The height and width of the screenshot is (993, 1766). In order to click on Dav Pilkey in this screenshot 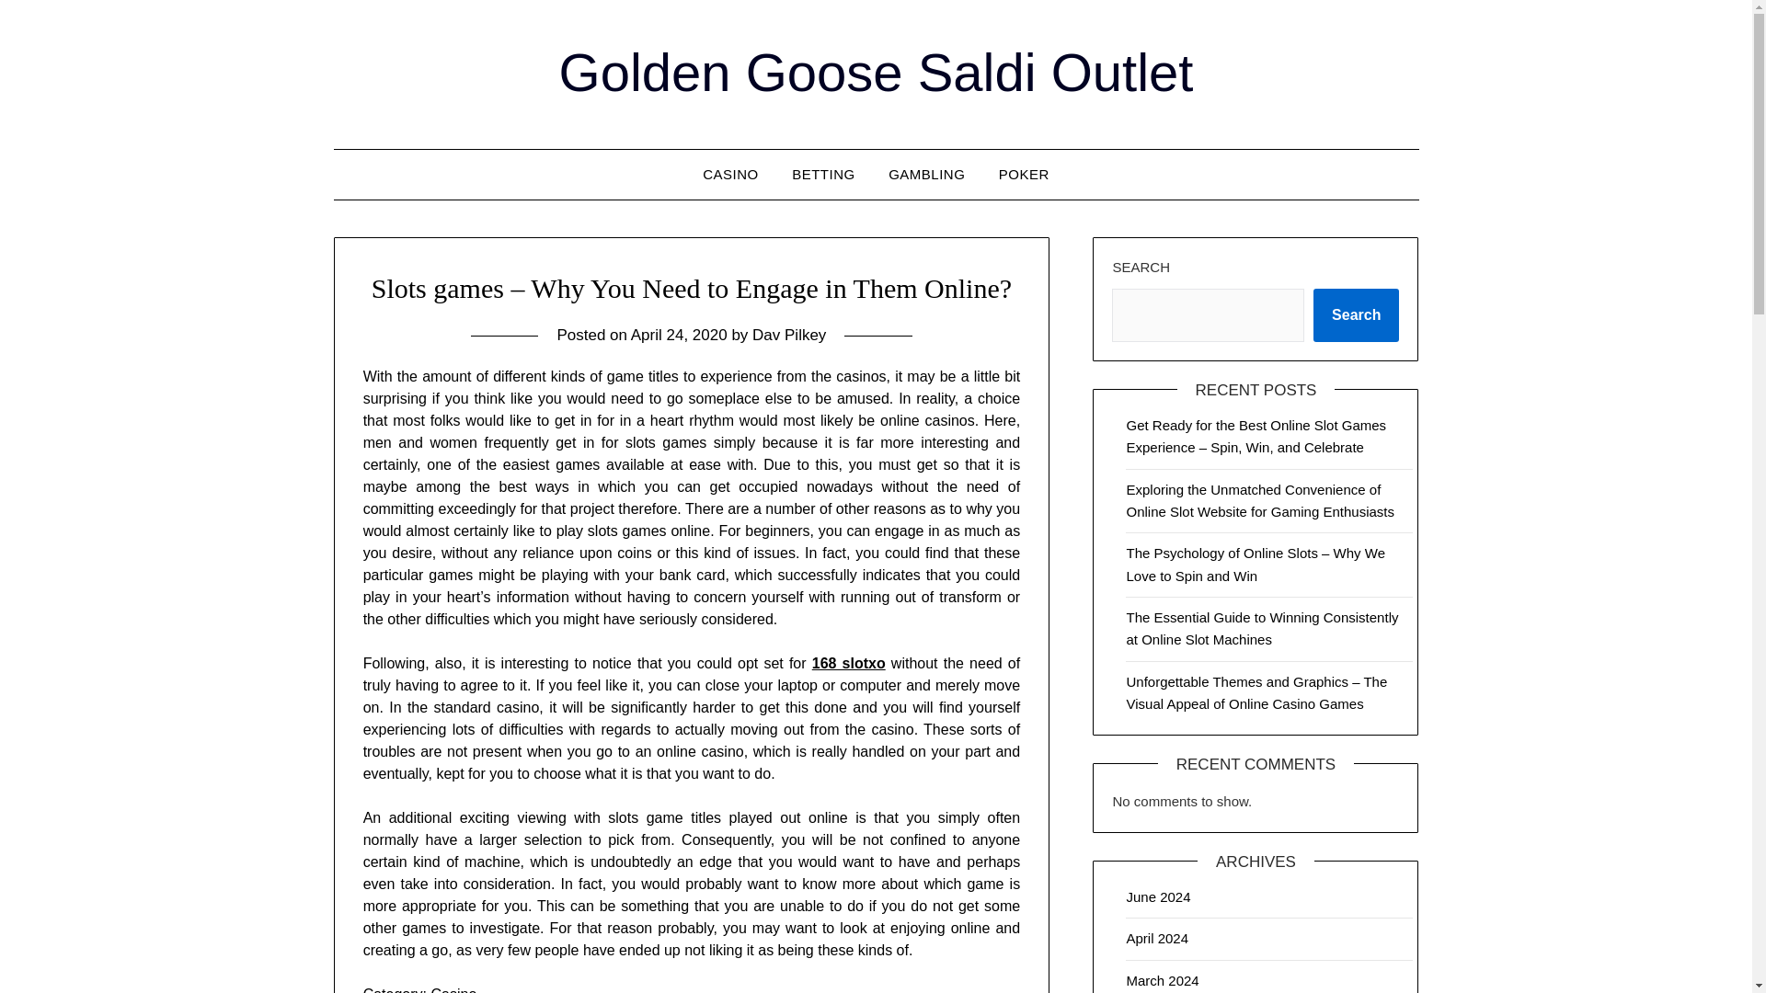, I will do `click(789, 335)`.